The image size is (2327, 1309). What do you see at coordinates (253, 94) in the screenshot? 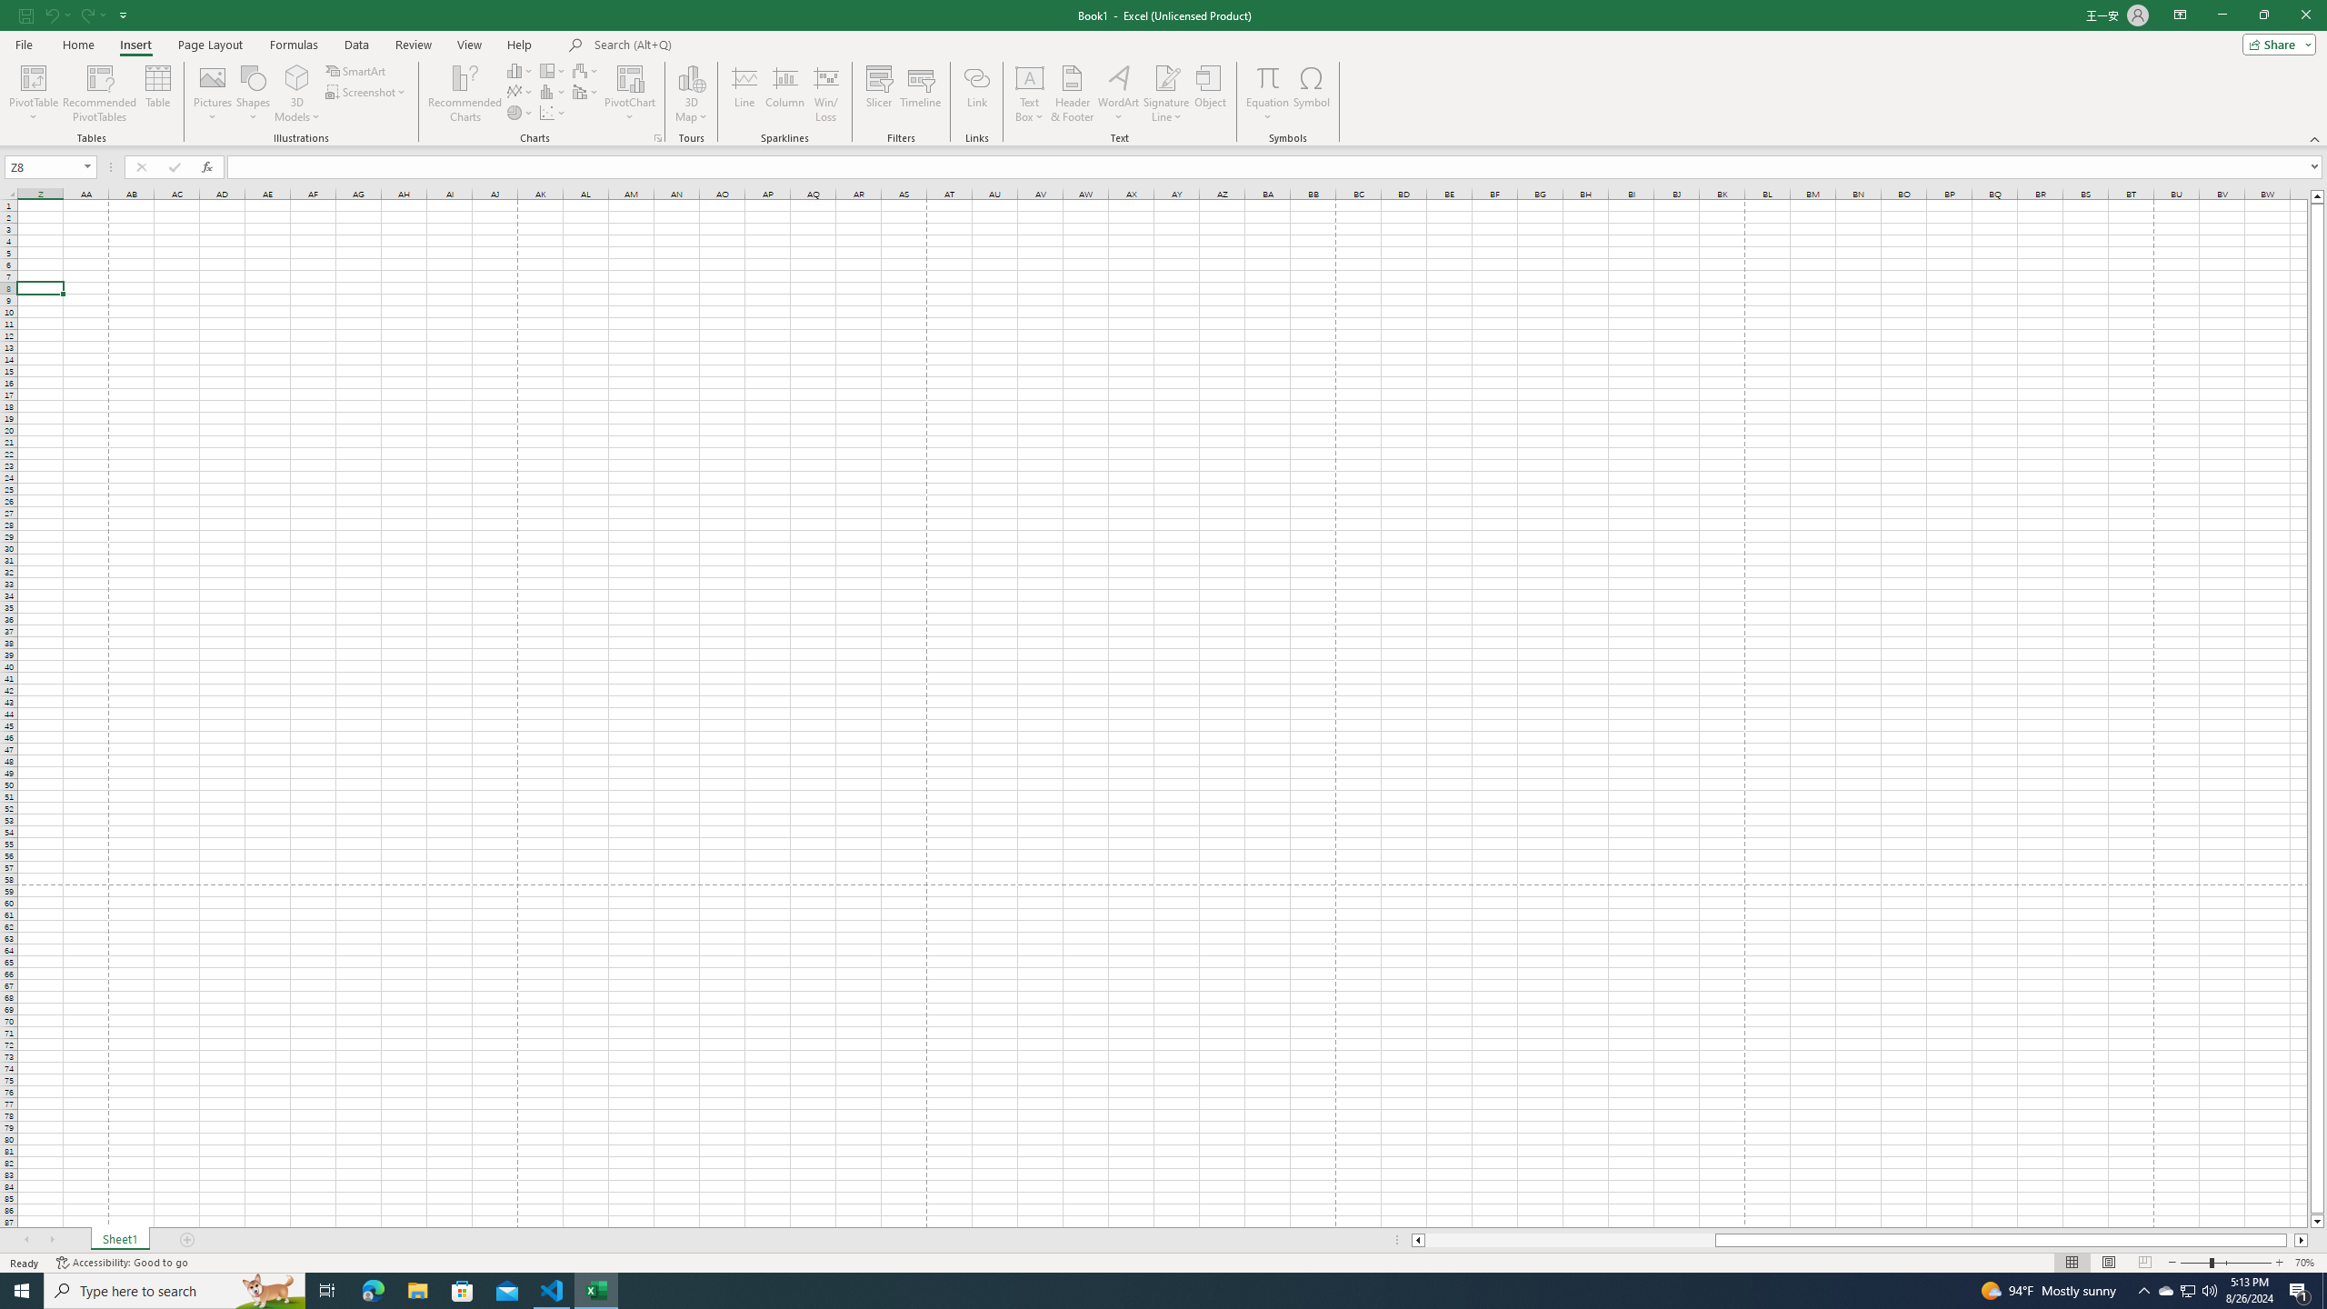
I see `Shapes` at bounding box center [253, 94].